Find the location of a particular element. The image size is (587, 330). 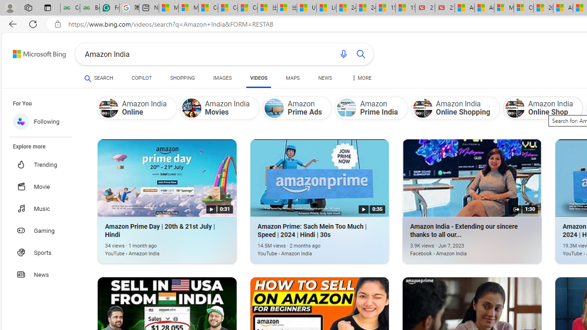

Amazon India Online is located at coordinates (137, 108).